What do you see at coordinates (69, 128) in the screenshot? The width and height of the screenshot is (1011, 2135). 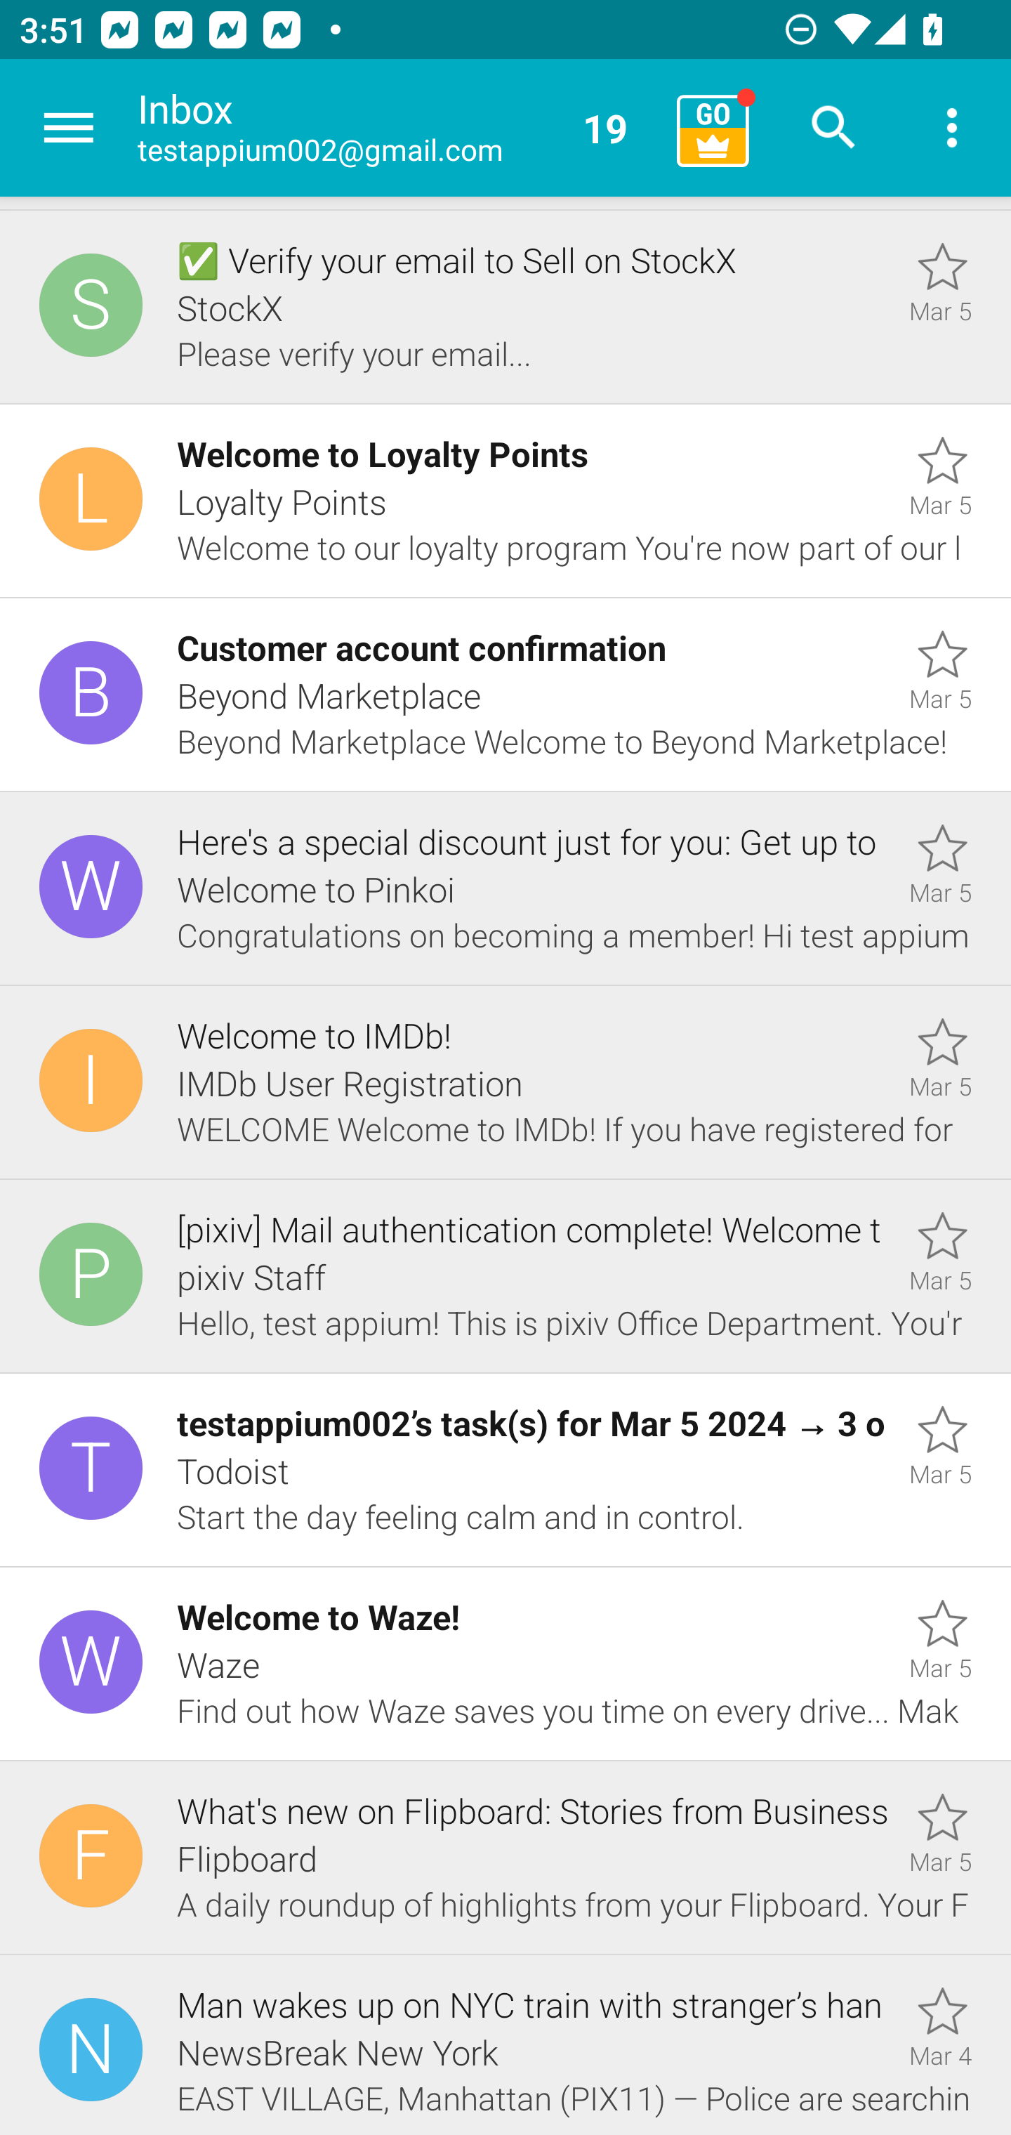 I see `Navigate up` at bounding box center [69, 128].